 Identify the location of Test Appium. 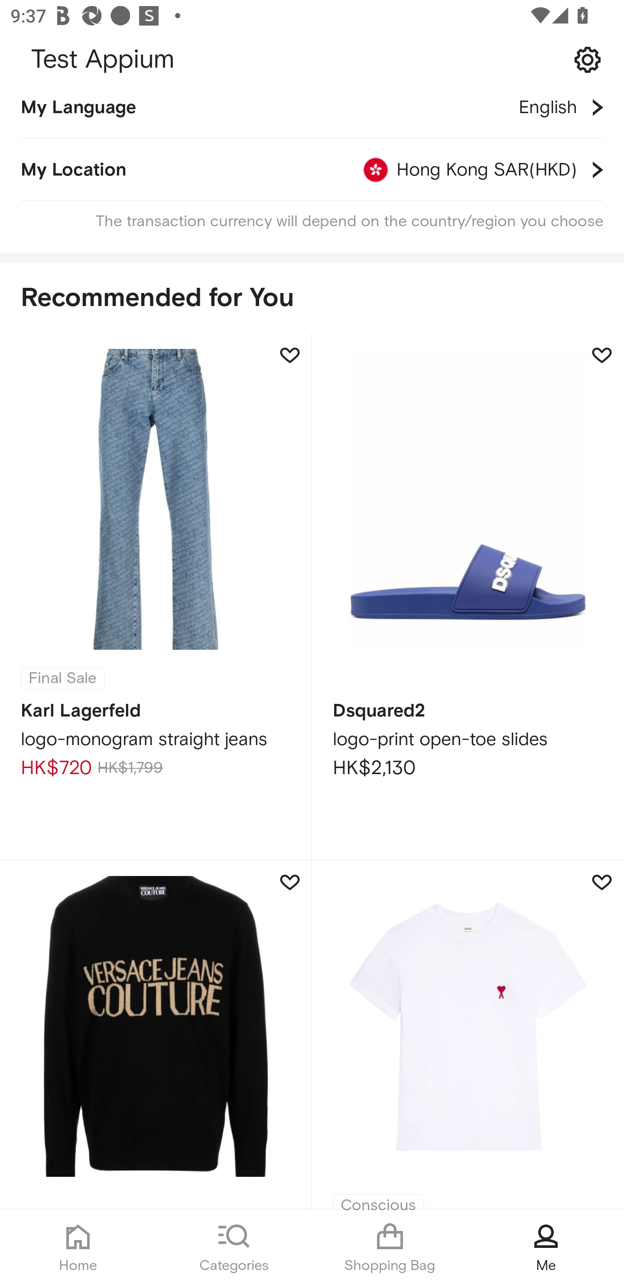
(312, 60).